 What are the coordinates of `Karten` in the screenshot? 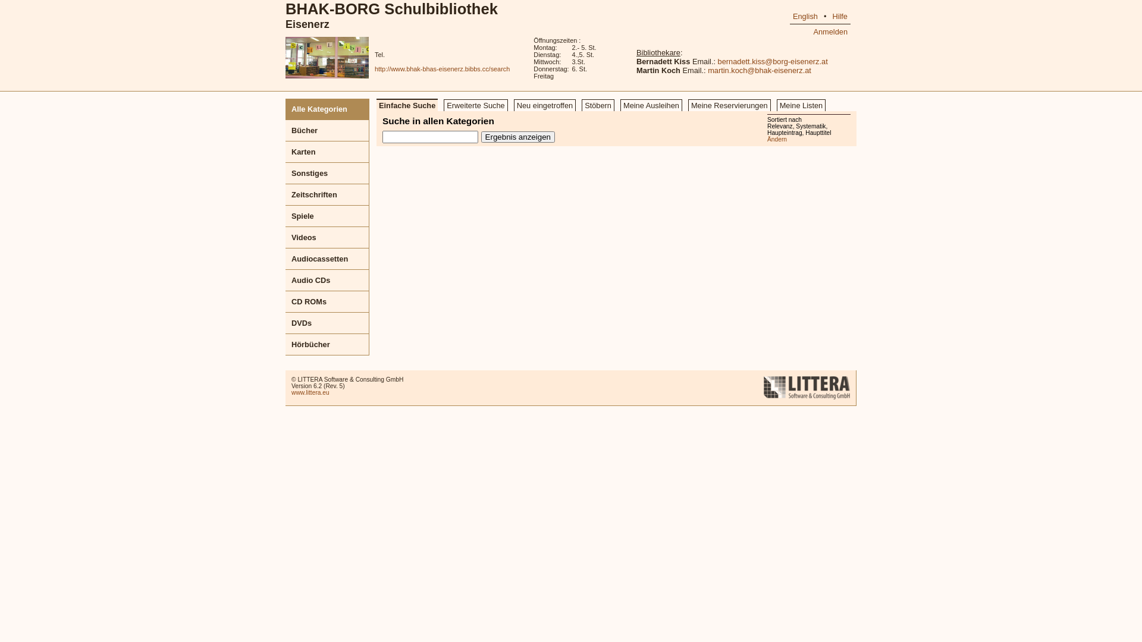 It's located at (327, 152).